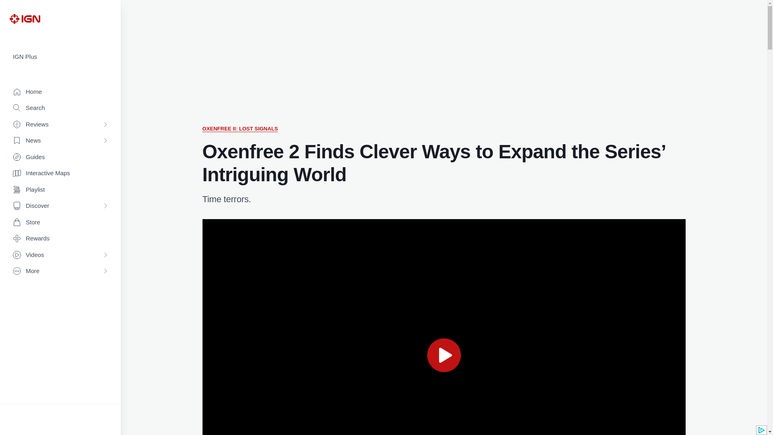  Describe the element at coordinates (60, 222) in the screenshot. I see `Store` at that location.